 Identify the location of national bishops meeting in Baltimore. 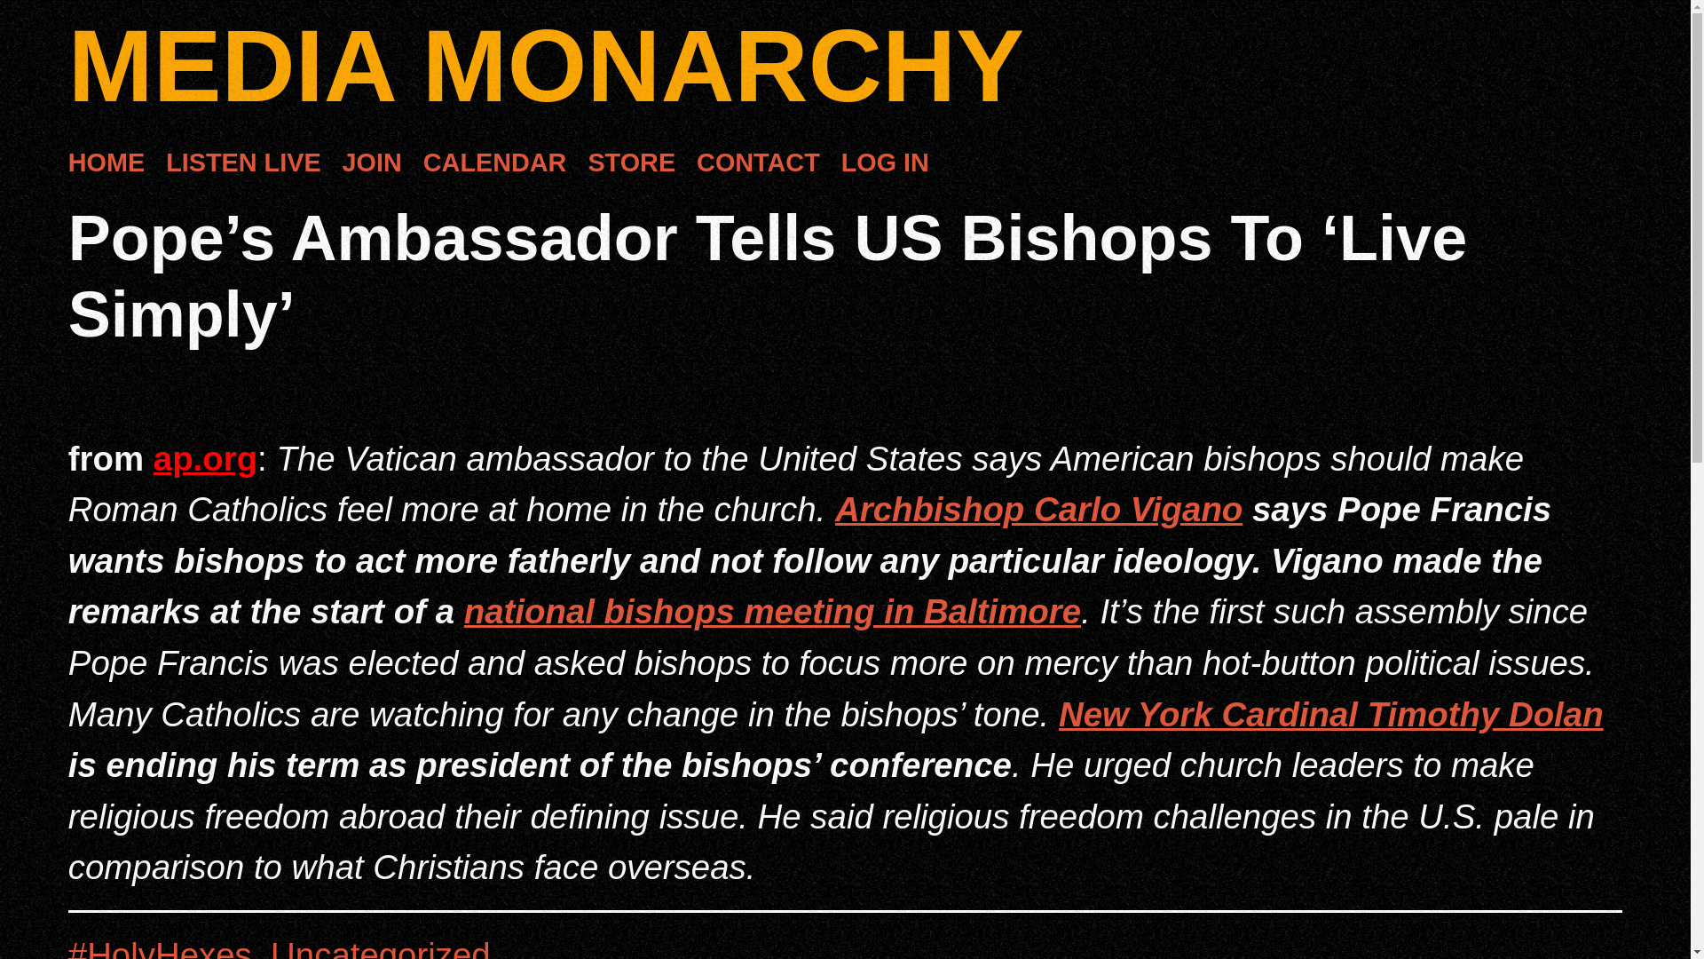
(772, 611).